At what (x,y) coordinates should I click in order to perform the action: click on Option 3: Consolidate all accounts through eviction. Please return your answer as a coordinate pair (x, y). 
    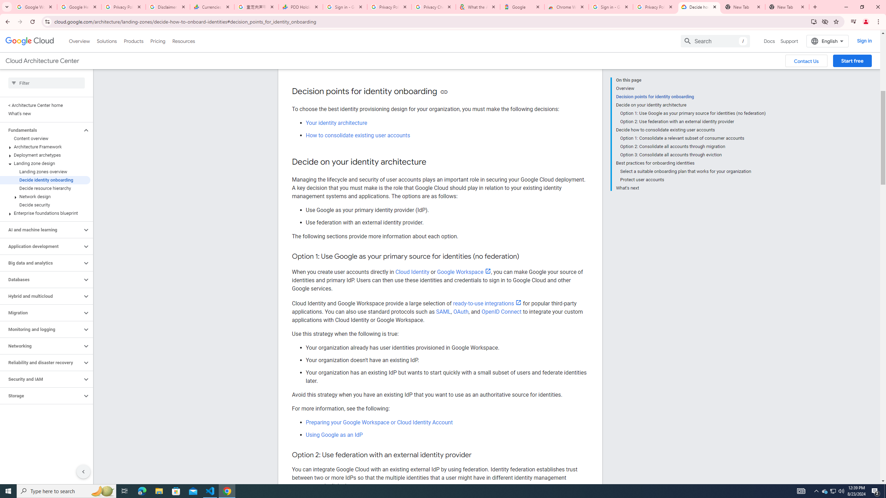
    Looking at the image, I should click on (693, 155).